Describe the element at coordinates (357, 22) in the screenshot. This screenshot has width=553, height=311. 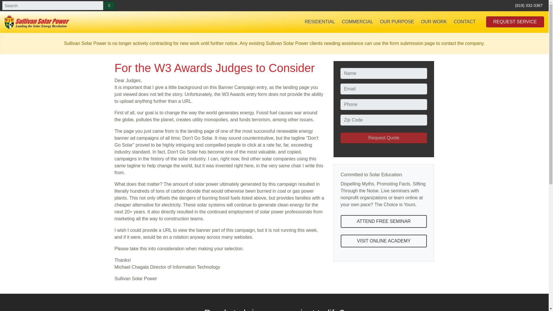
I see `COMMERCIAL` at that location.